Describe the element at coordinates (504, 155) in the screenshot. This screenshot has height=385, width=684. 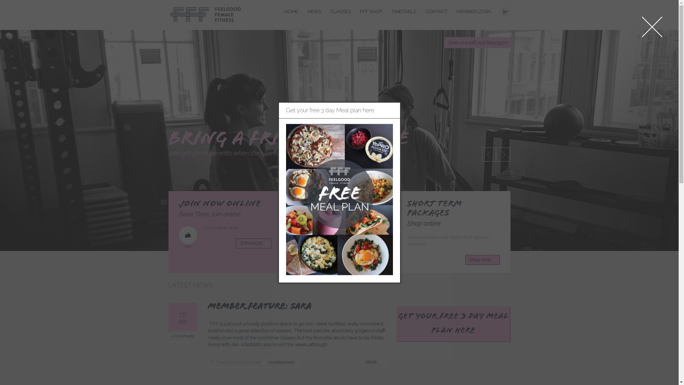
I see ` ` at that location.